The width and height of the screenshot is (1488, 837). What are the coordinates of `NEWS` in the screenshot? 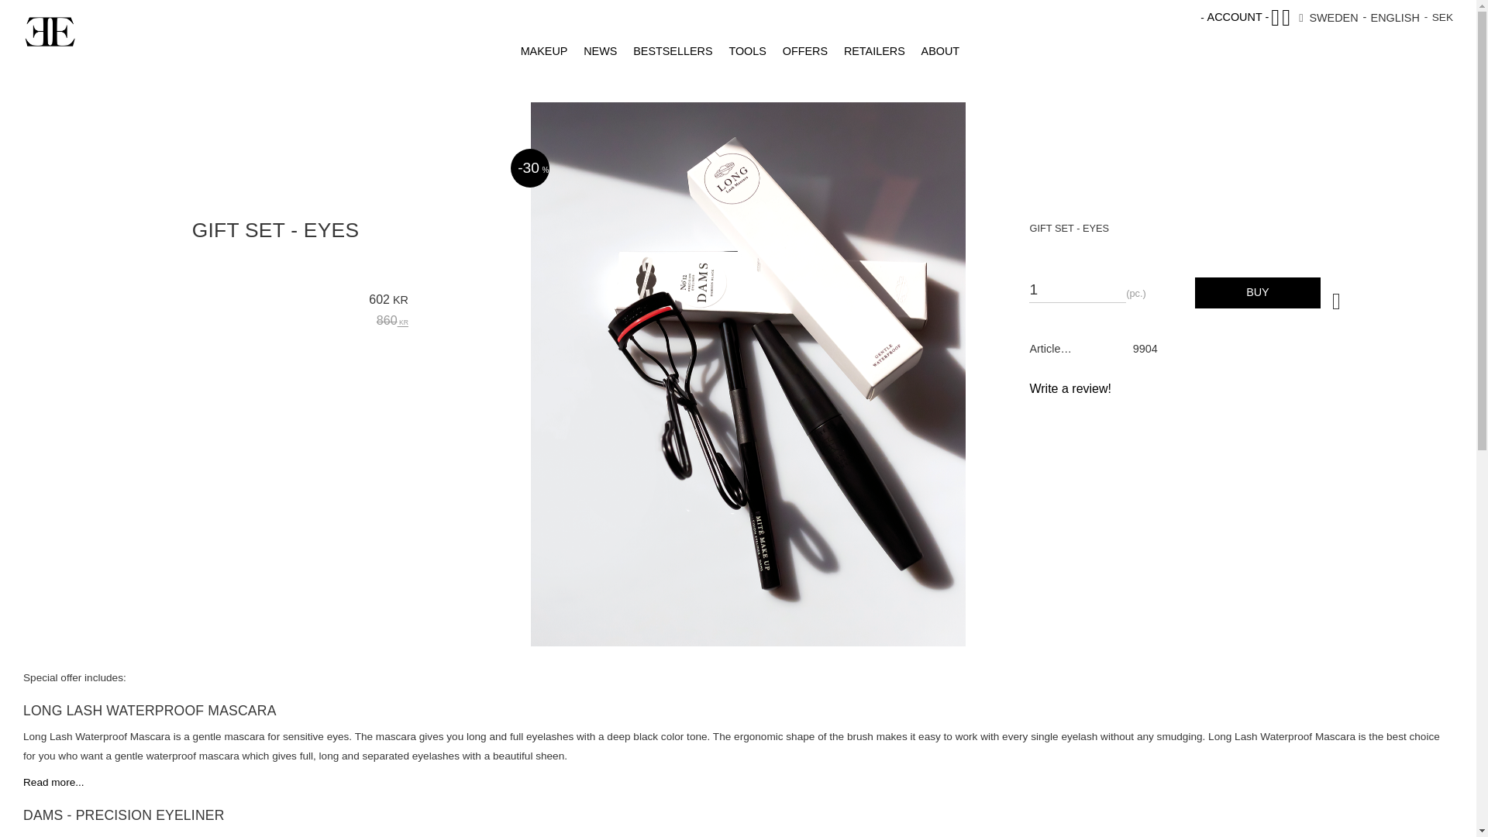 It's located at (598, 51).